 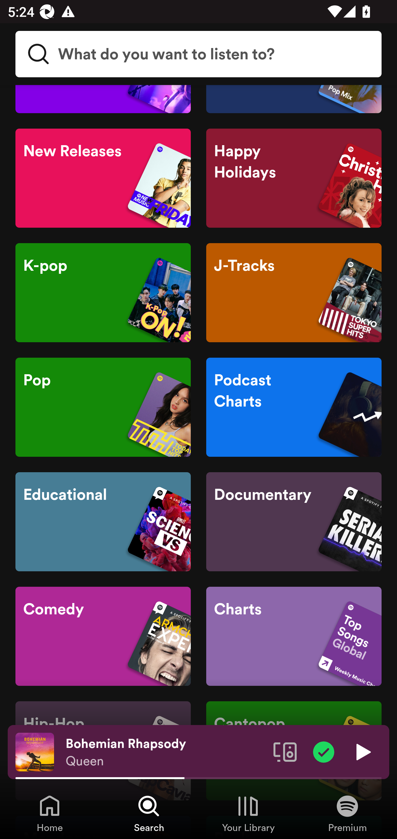 What do you see at coordinates (103, 407) in the screenshot?
I see `Pop` at bounding box center [103, 407].